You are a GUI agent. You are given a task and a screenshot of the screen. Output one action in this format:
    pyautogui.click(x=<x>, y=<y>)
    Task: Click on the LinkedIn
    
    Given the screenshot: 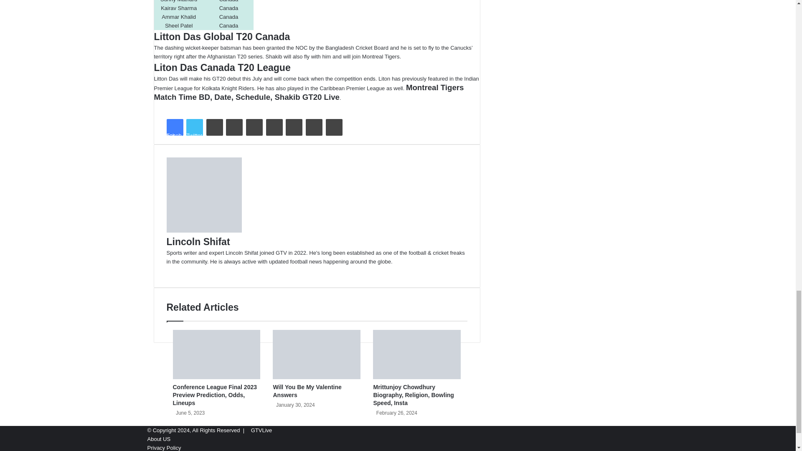 What is the action you would take?
    pyautogui.click(x=214, y=127)
    